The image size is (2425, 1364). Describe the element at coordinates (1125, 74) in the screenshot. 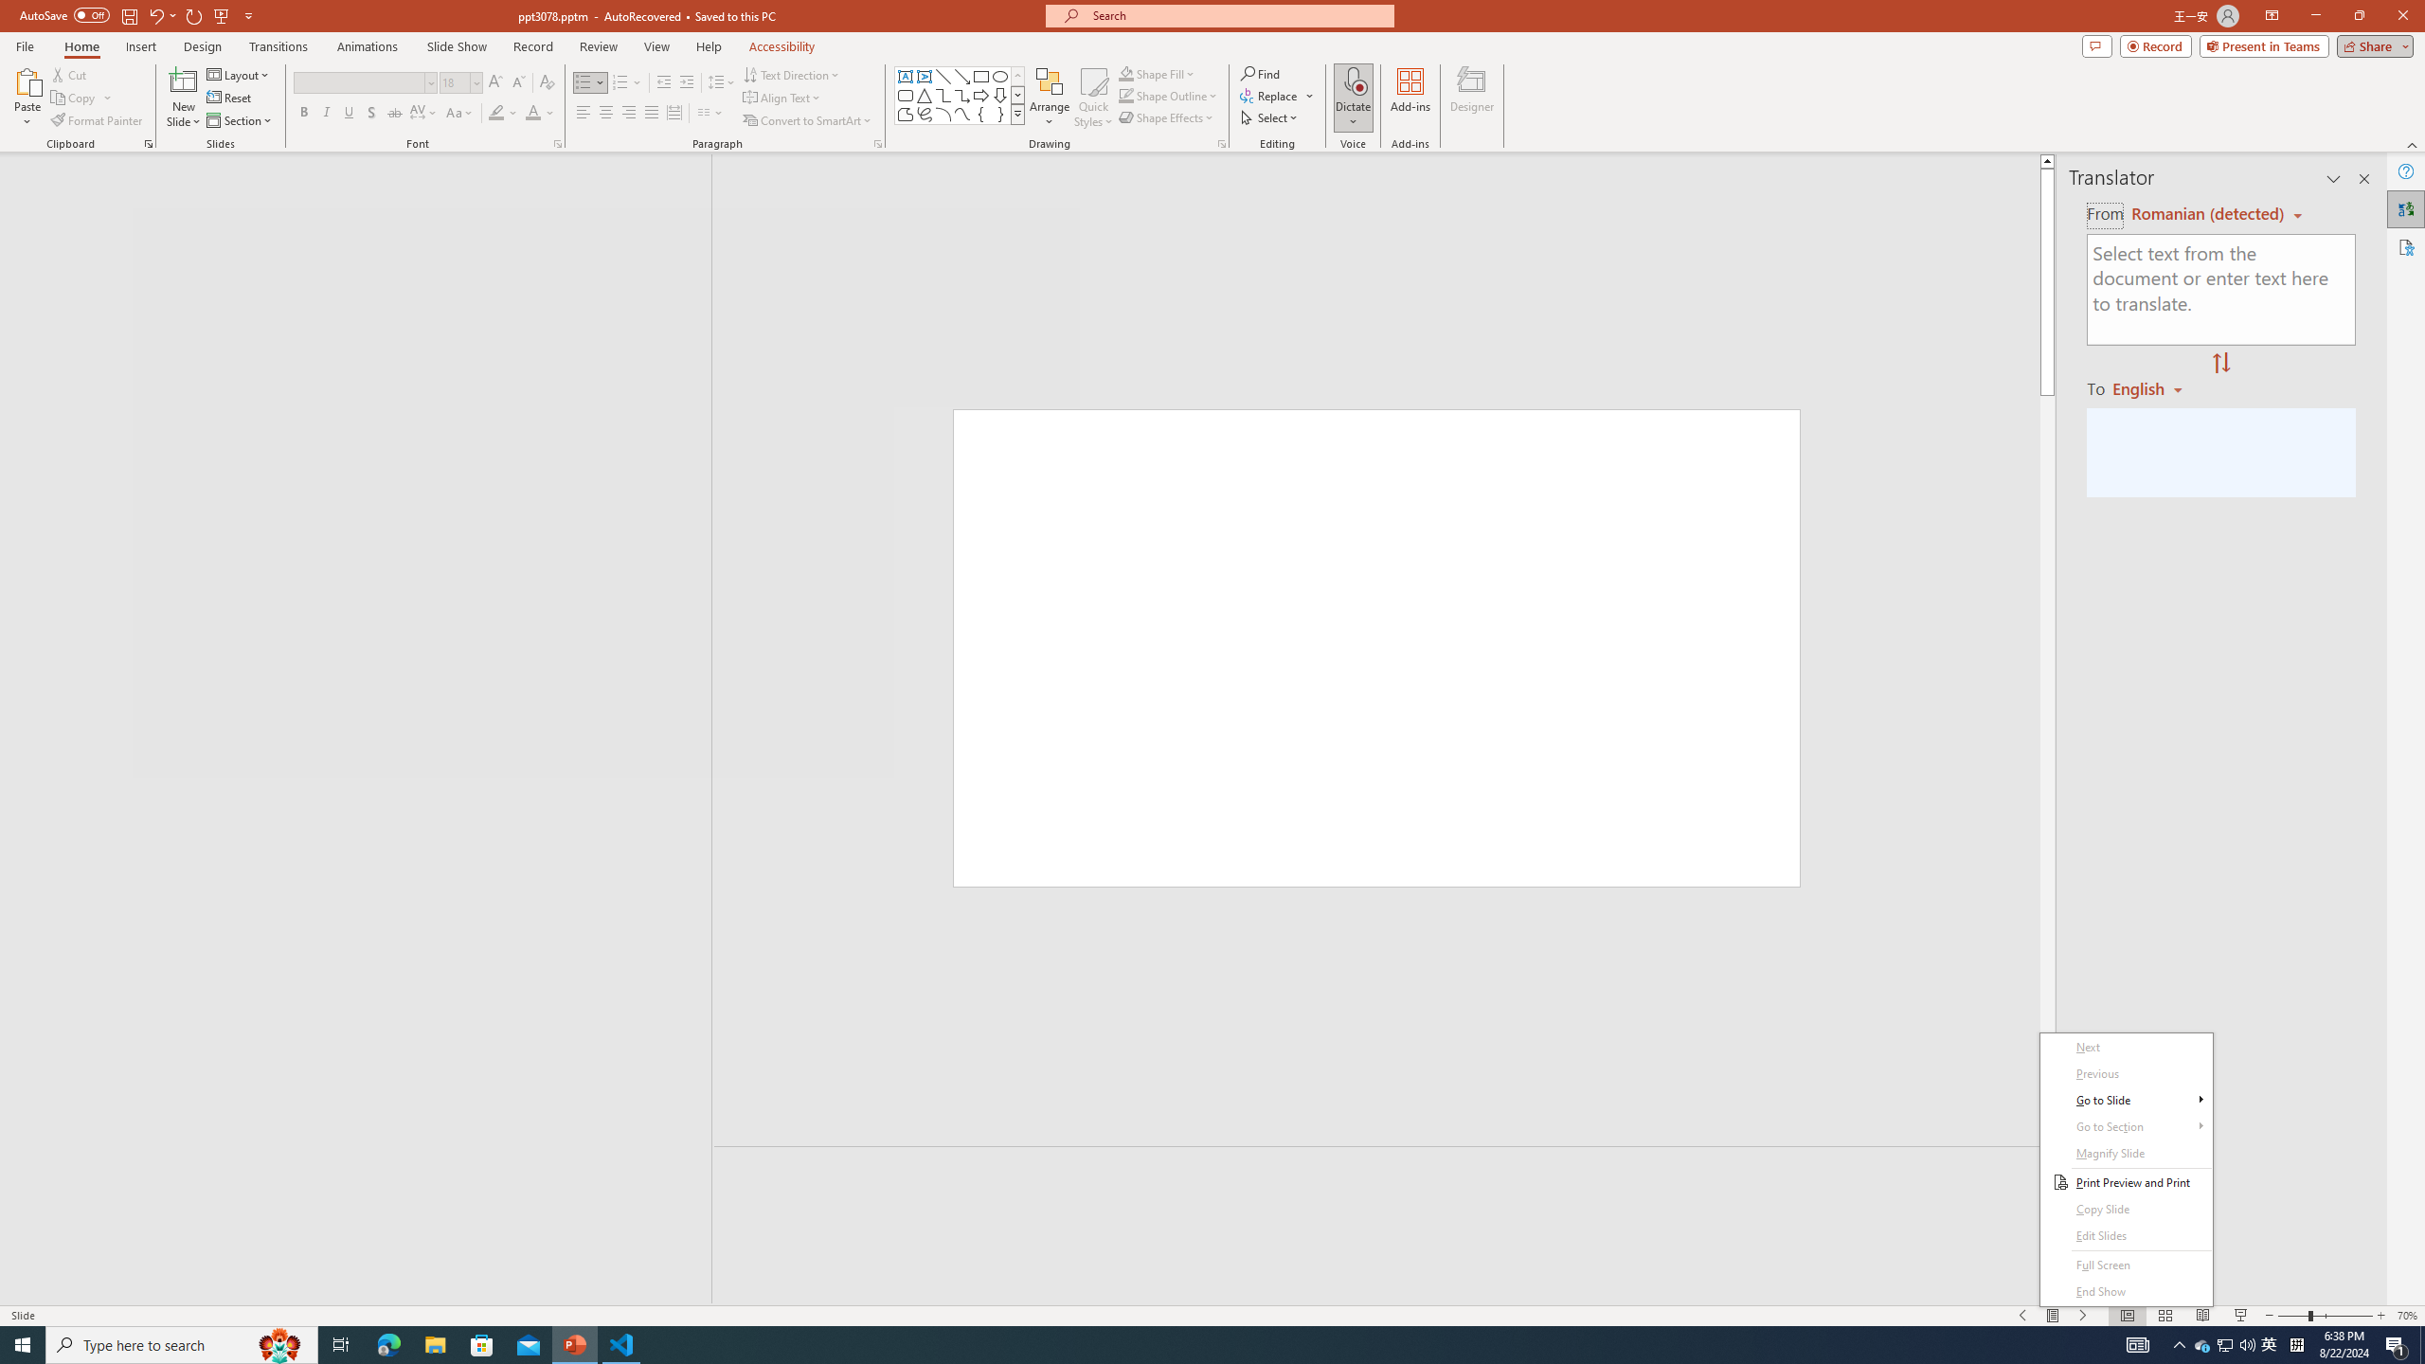

I see `Shape Fill Dark Green, Accent 2` at that location.